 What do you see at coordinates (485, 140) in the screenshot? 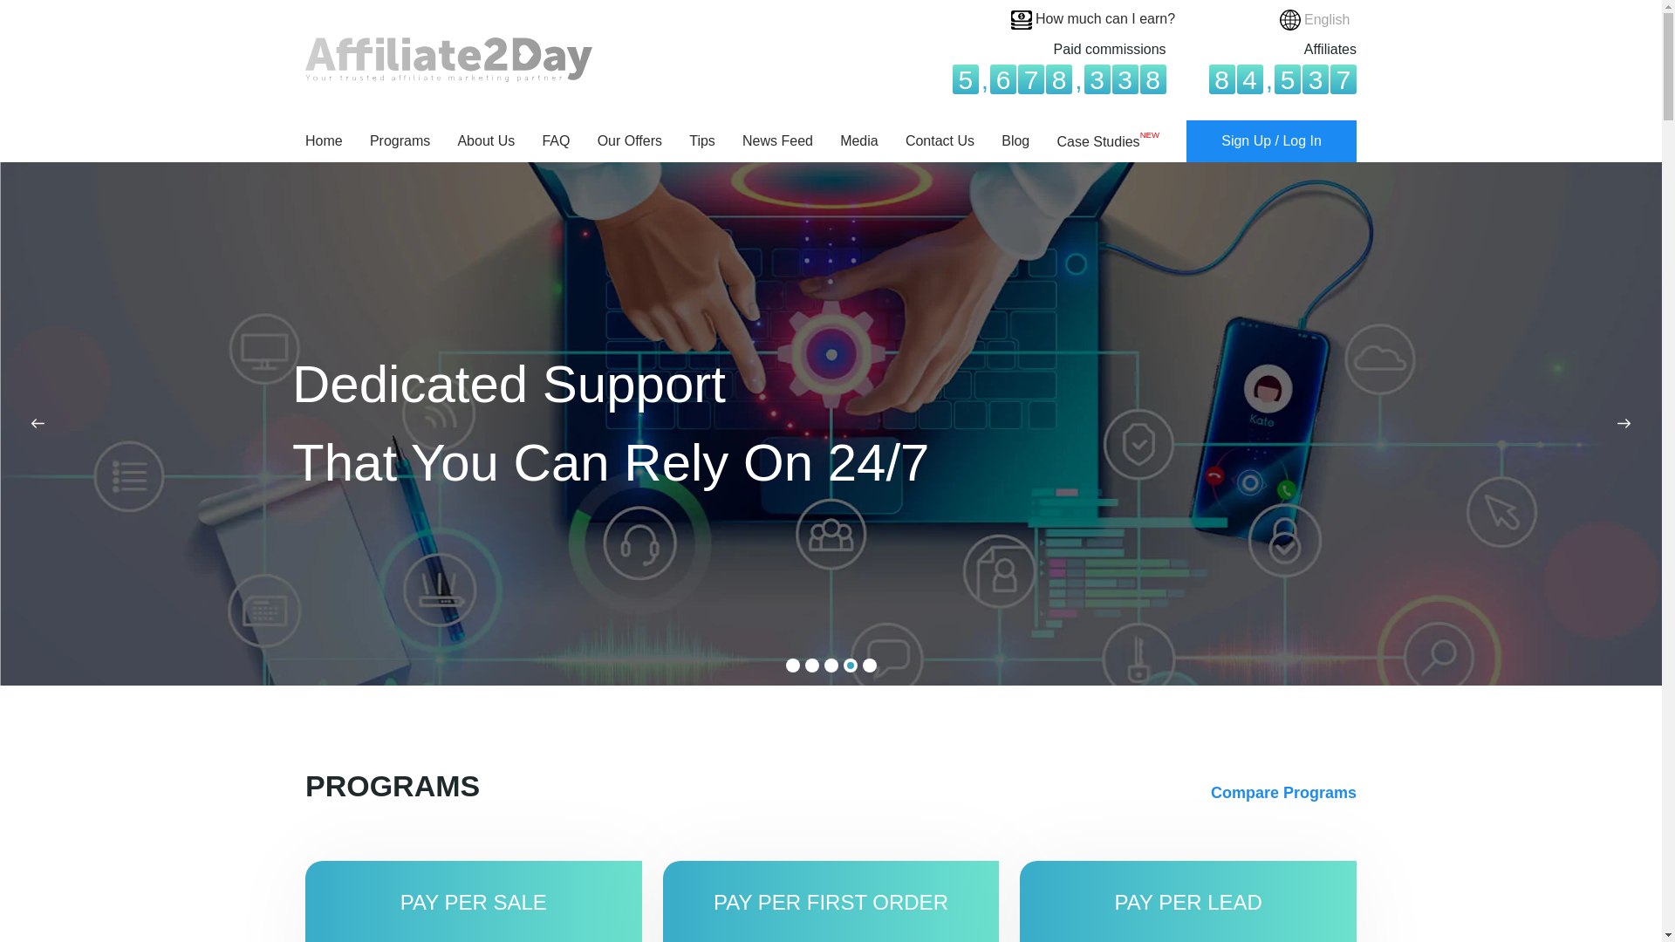
I see `About Us` at bounding box center [485, 140].